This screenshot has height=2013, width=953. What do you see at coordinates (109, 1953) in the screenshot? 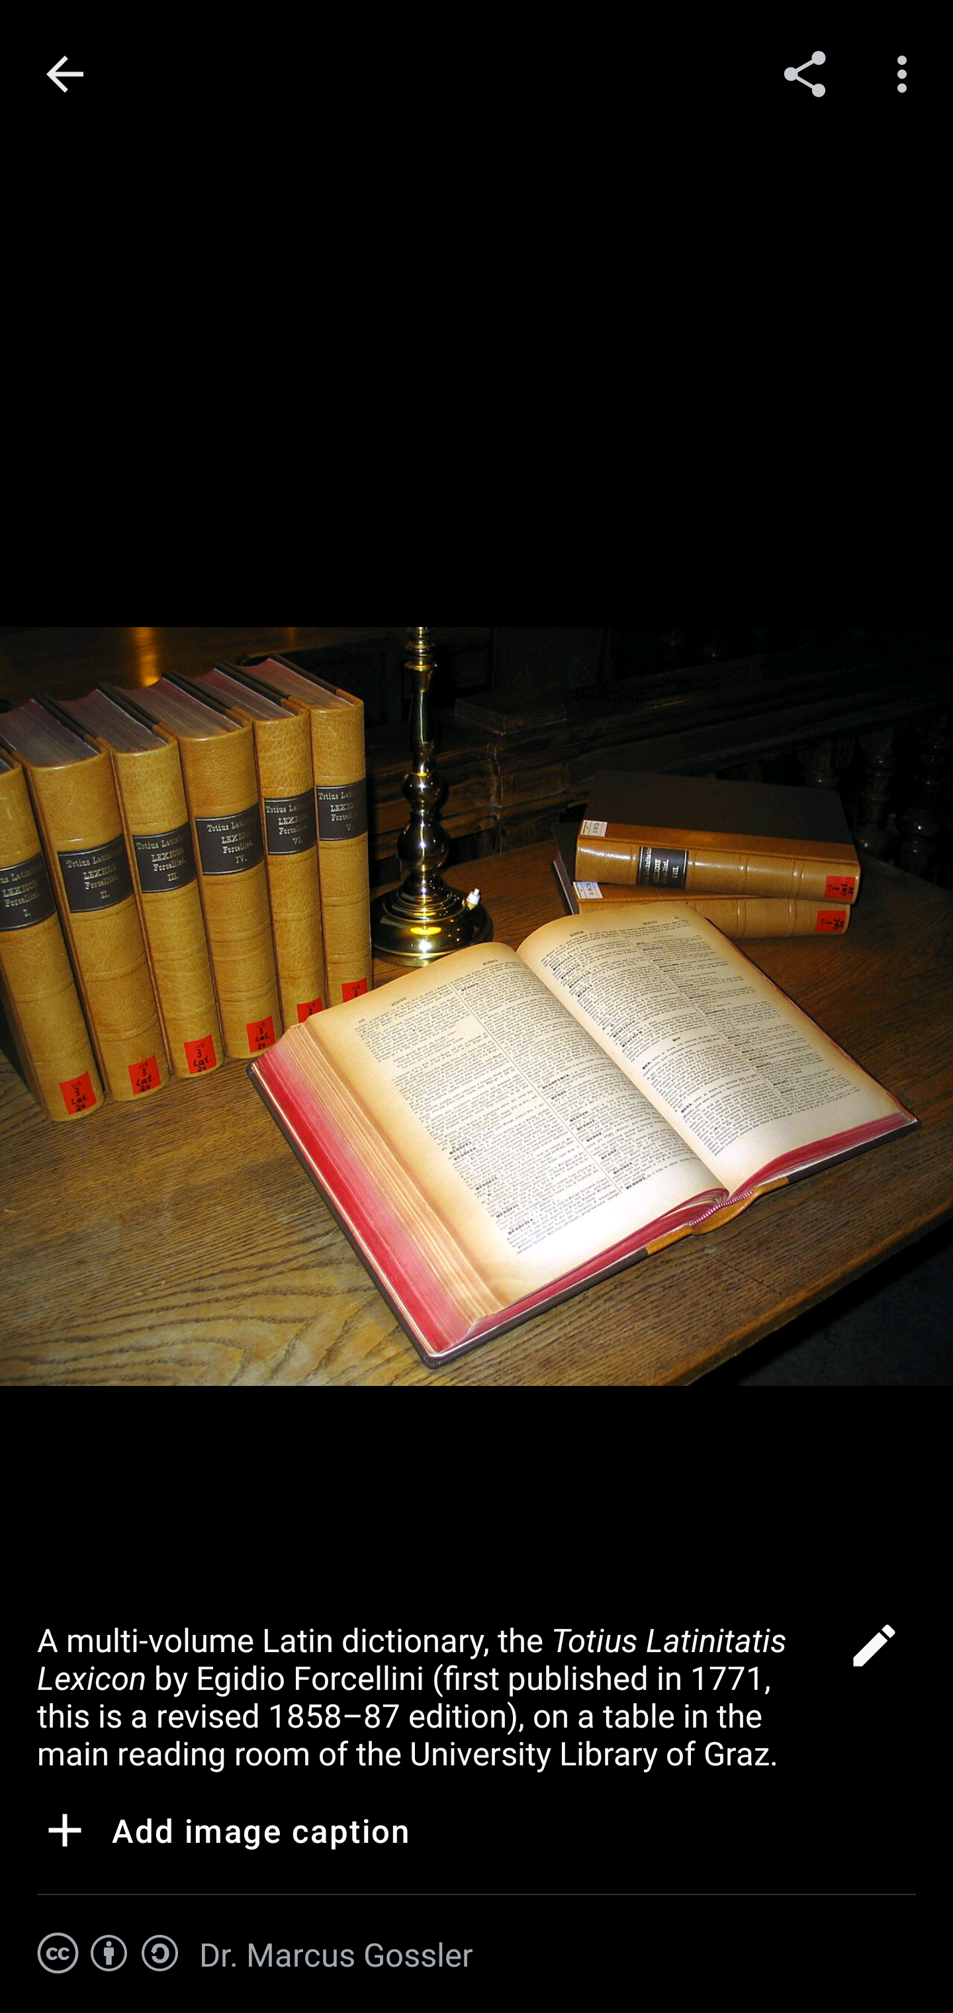
I see `CC BY-SA 3.0` at bounding box center [109, 1953].